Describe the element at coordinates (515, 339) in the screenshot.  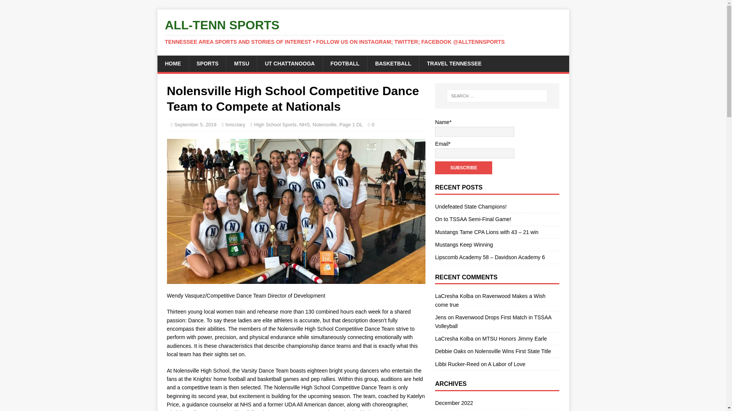
I see `MTSU Honors Jimmy Earle` at that location.